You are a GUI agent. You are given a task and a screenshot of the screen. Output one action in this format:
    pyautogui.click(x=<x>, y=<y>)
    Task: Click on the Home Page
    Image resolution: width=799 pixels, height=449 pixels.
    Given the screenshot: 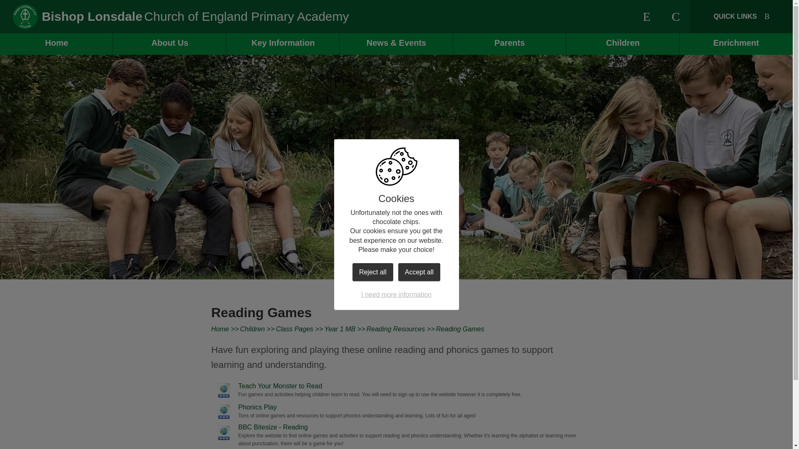 What is the action you would take?
    pyautogui.click(x=25, y=17)
    